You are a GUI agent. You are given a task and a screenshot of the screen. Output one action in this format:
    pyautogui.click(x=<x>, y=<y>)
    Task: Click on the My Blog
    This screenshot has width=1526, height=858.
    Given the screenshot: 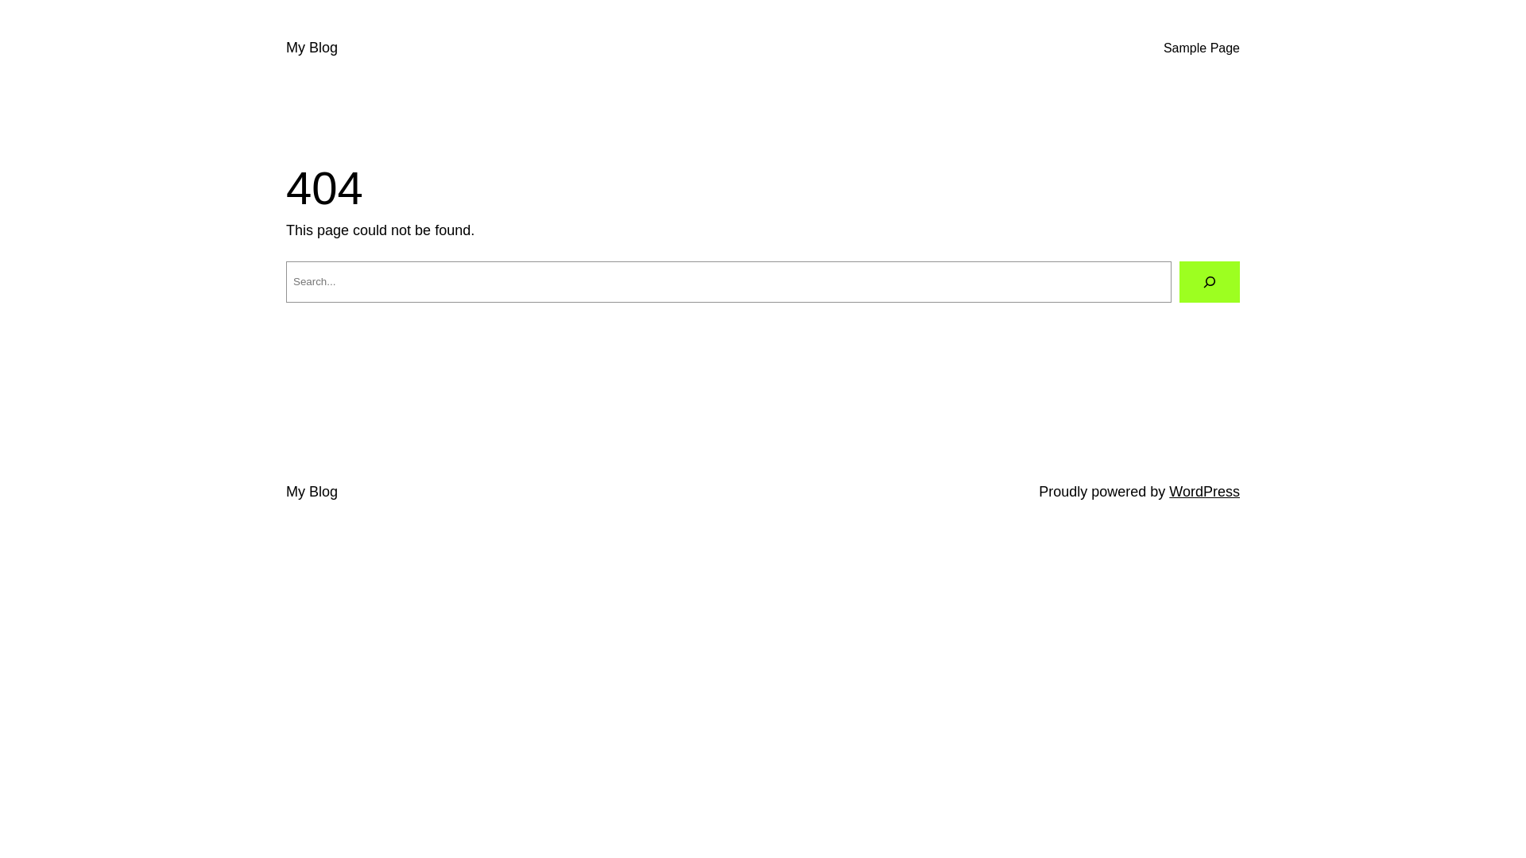 What is the action you would take?
    pyautogui.click(x=312, y=48)
    